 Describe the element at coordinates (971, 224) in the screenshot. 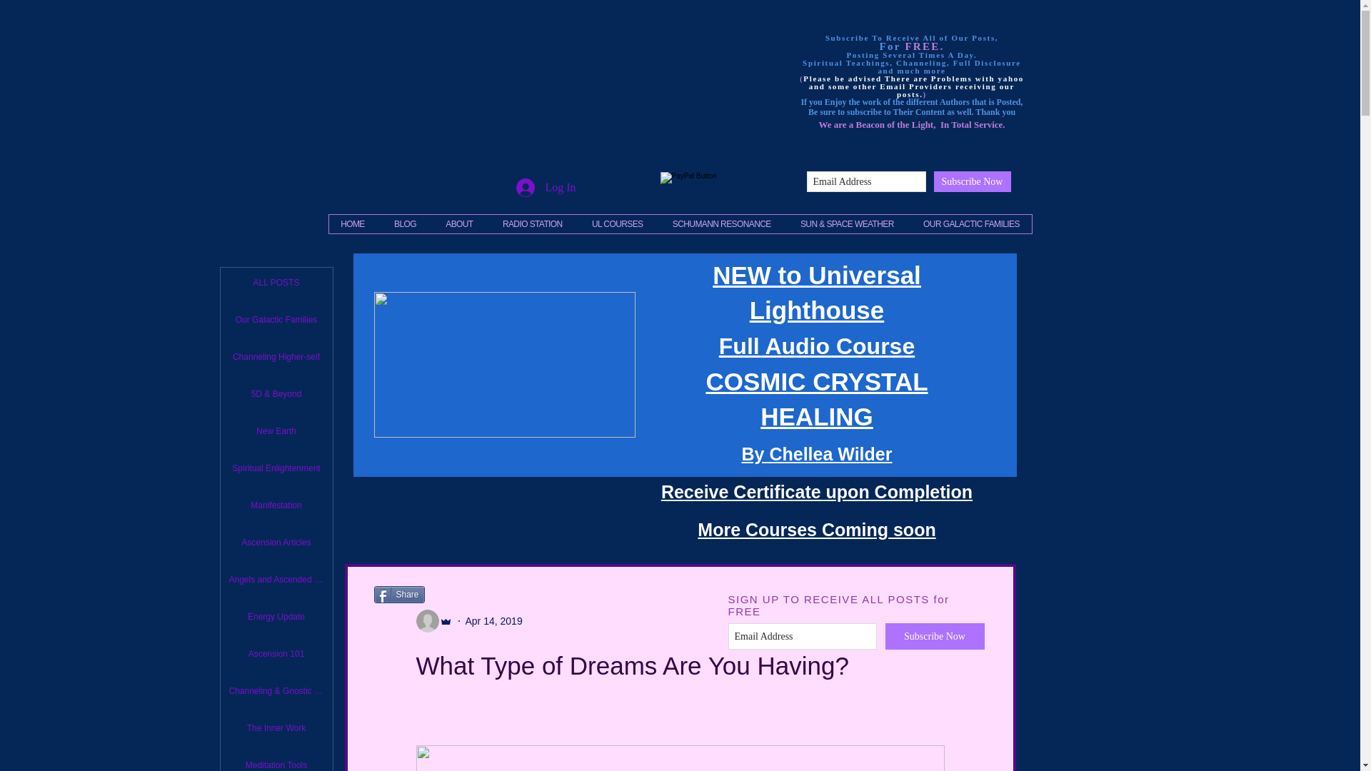

I see `OUR GALACTIC FAMILIES` at that location.